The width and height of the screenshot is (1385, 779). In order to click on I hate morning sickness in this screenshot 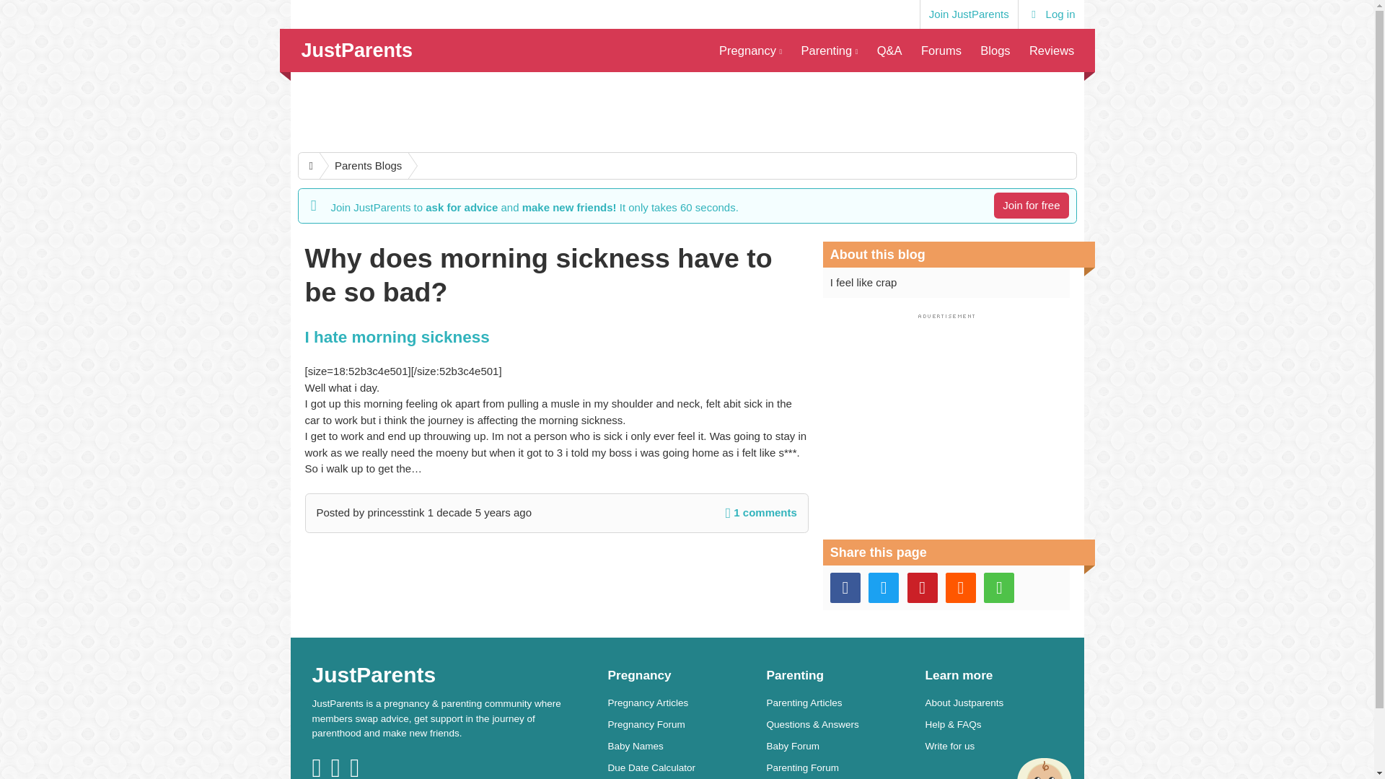, I will do `click(397, 336)`.